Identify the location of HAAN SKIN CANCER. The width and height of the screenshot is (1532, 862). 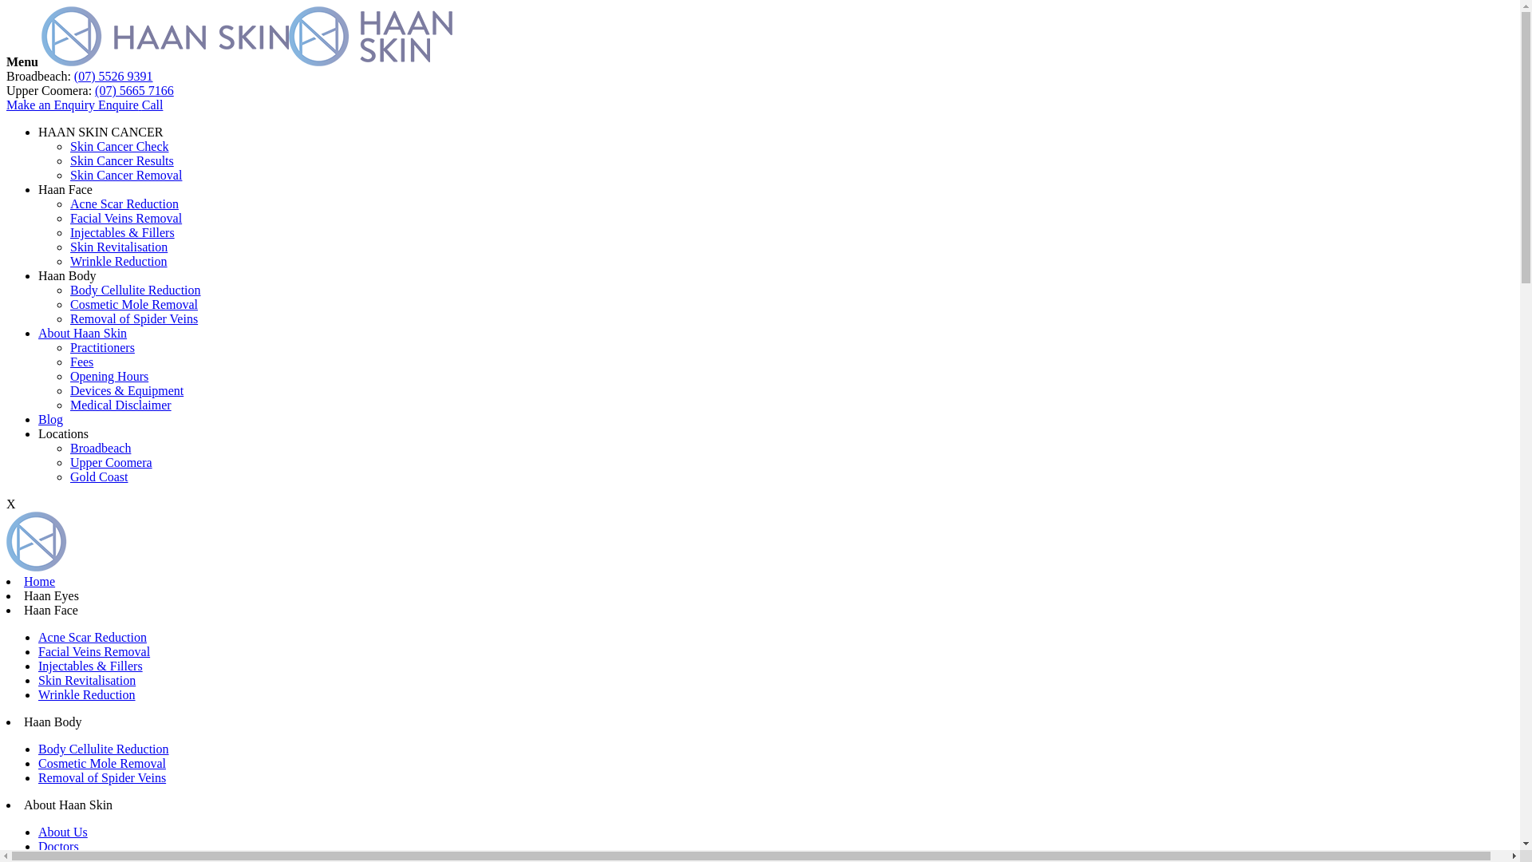
(101, 132).